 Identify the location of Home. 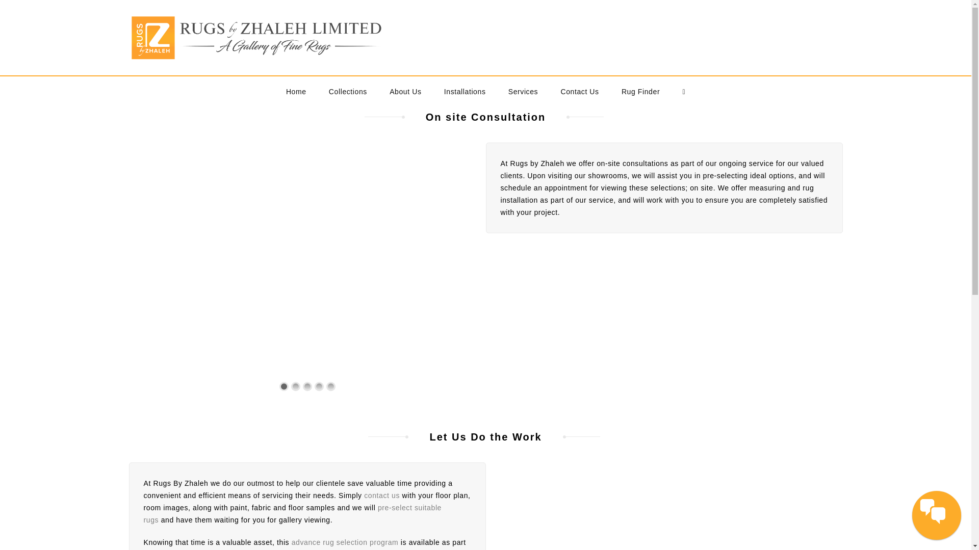
(296, 92).